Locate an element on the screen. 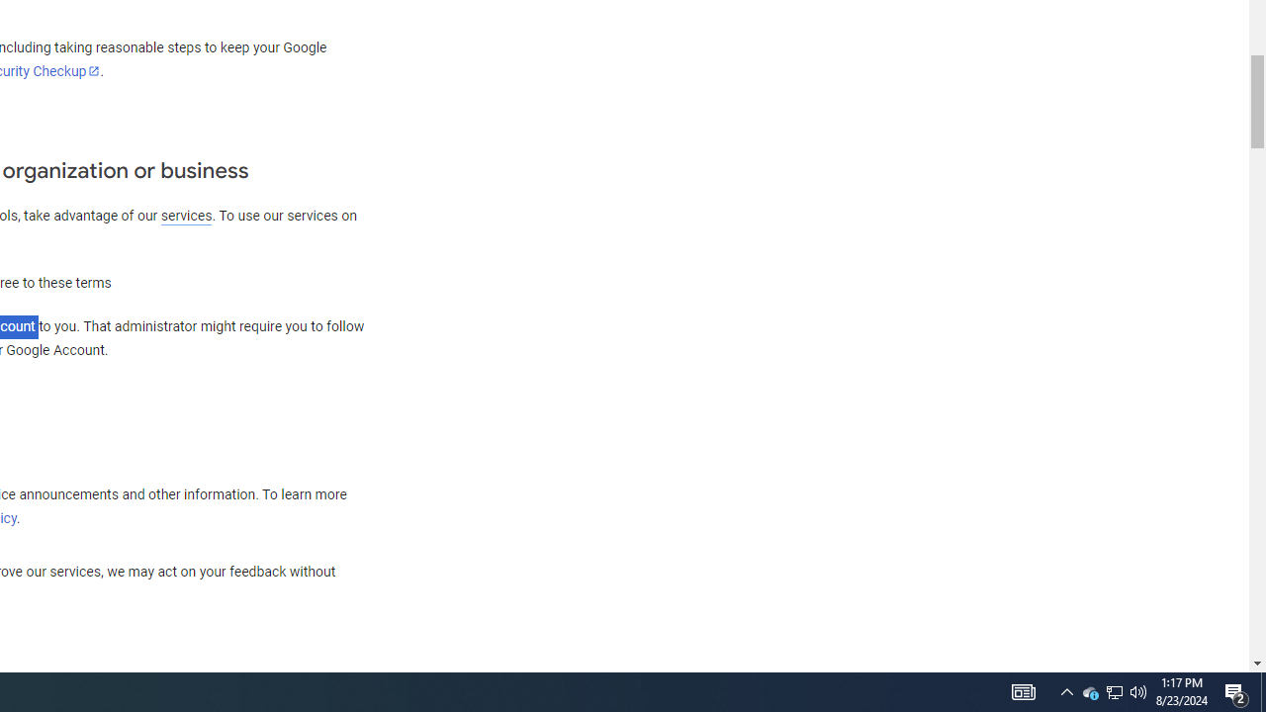 This screenshot has height=712, width=1266. services is located at coordinates (186, 216).